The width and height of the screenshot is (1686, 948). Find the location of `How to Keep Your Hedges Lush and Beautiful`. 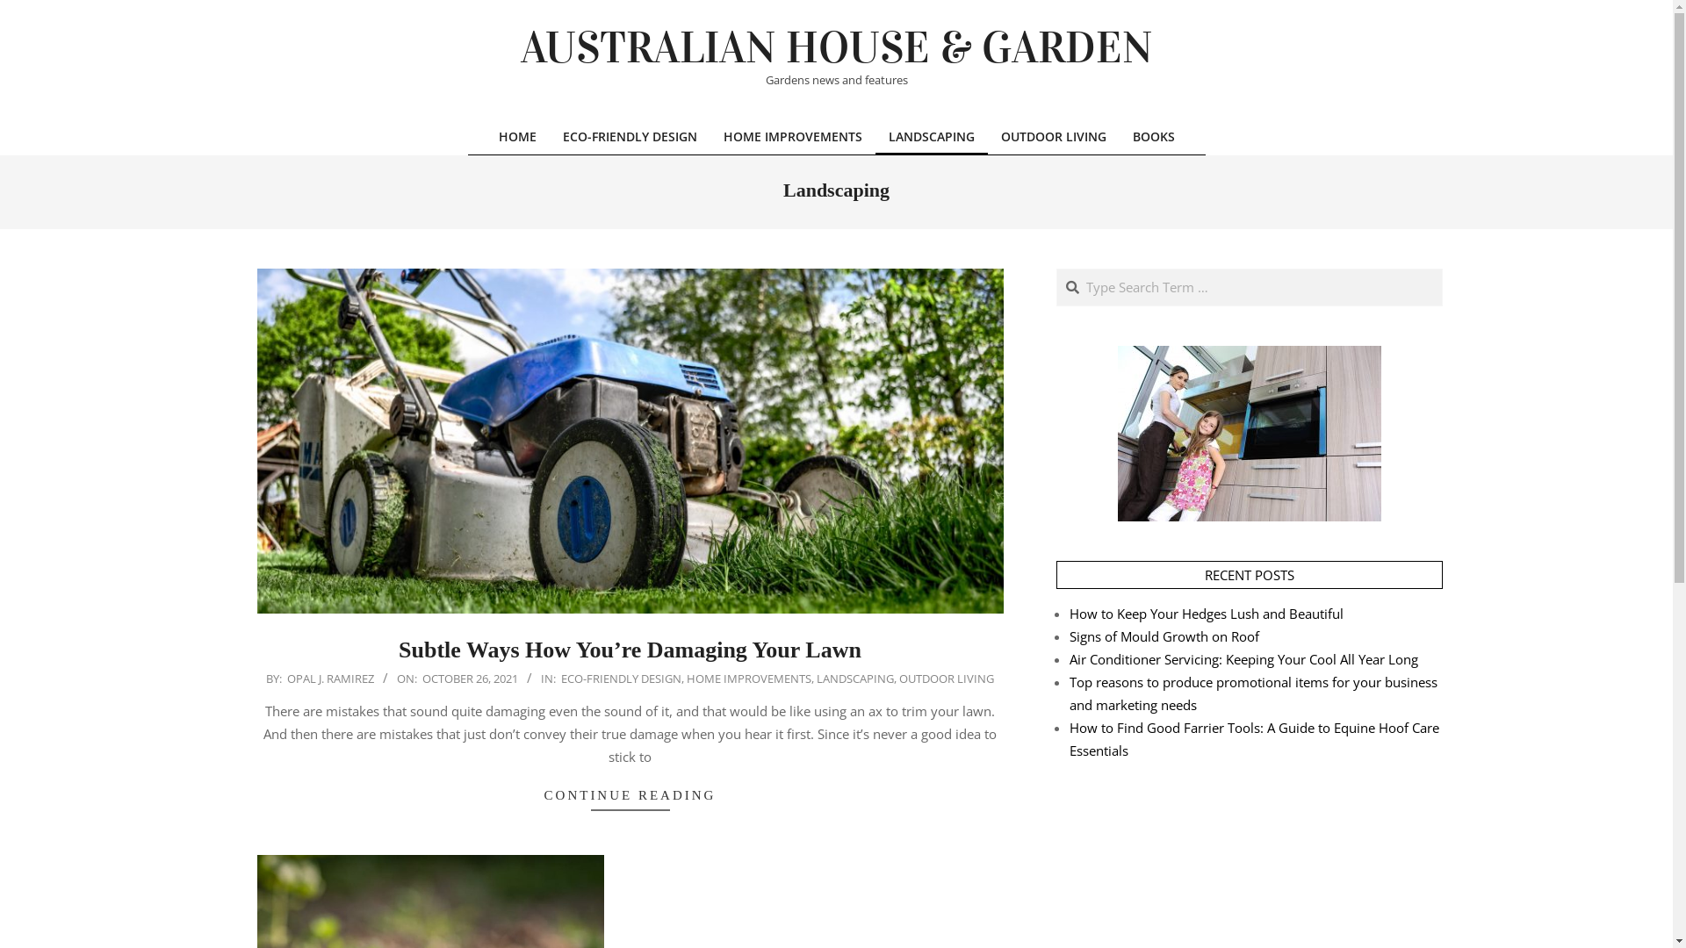

How to Keep Your Hedges Lush and Beautiful is located at coordinates (1207, 614).